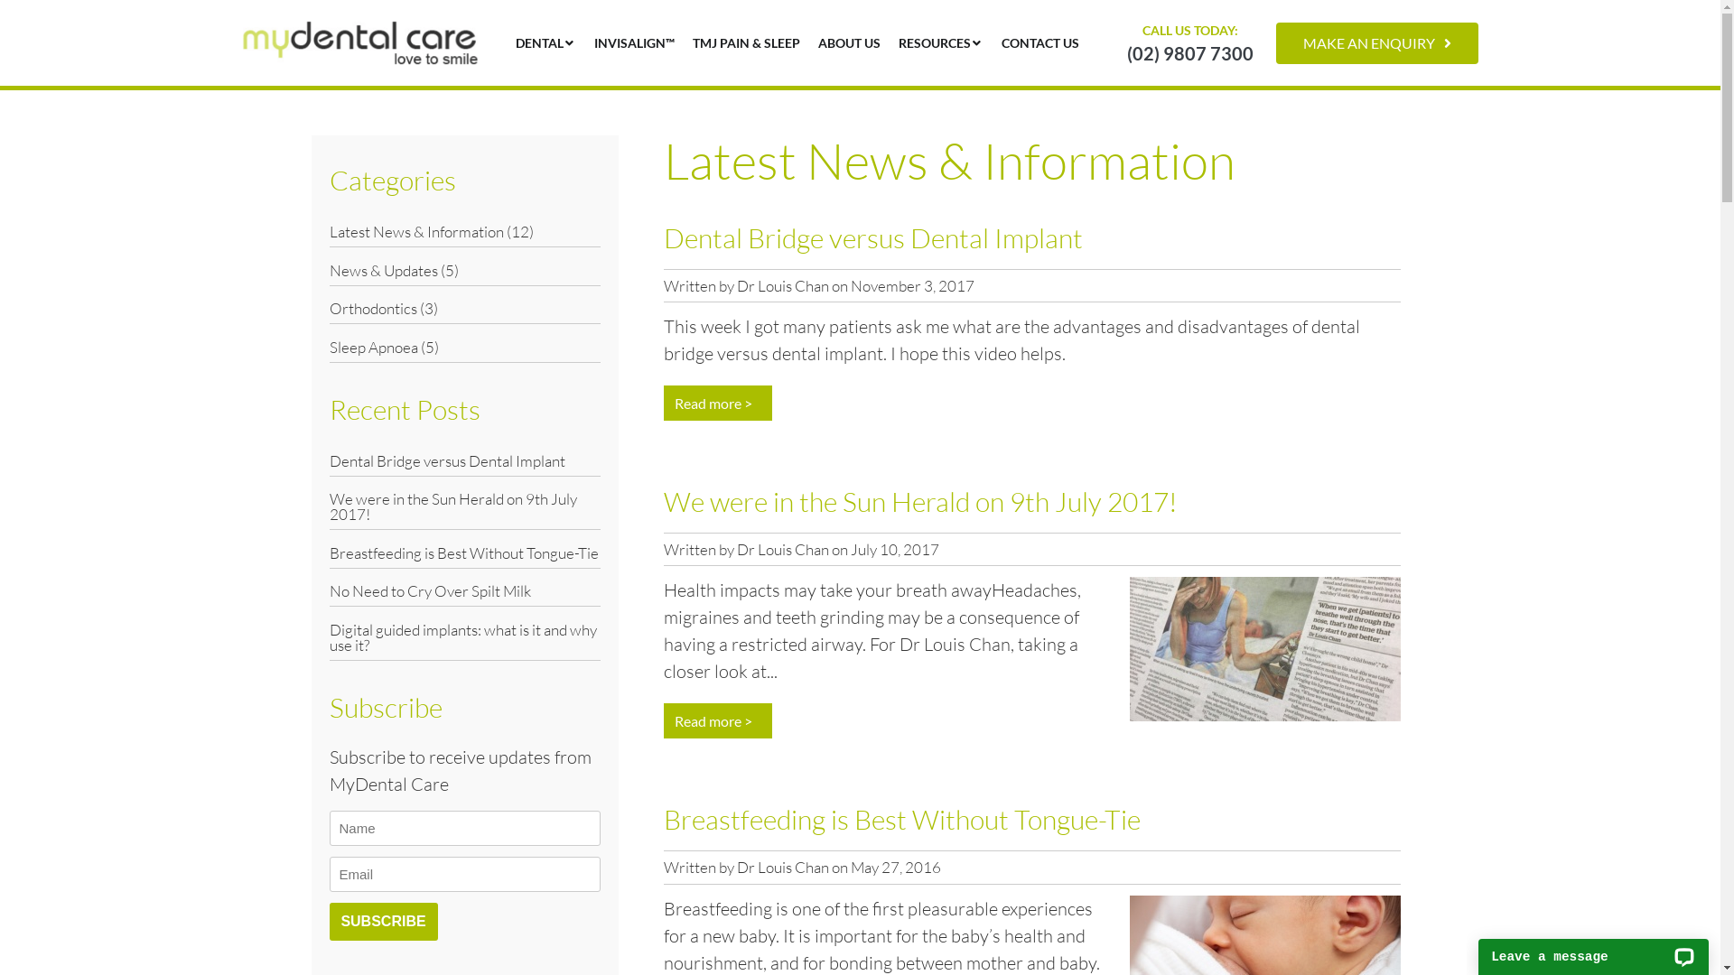  I want to click on Dental Bridge versus Dental Implant, so click(446, 460).